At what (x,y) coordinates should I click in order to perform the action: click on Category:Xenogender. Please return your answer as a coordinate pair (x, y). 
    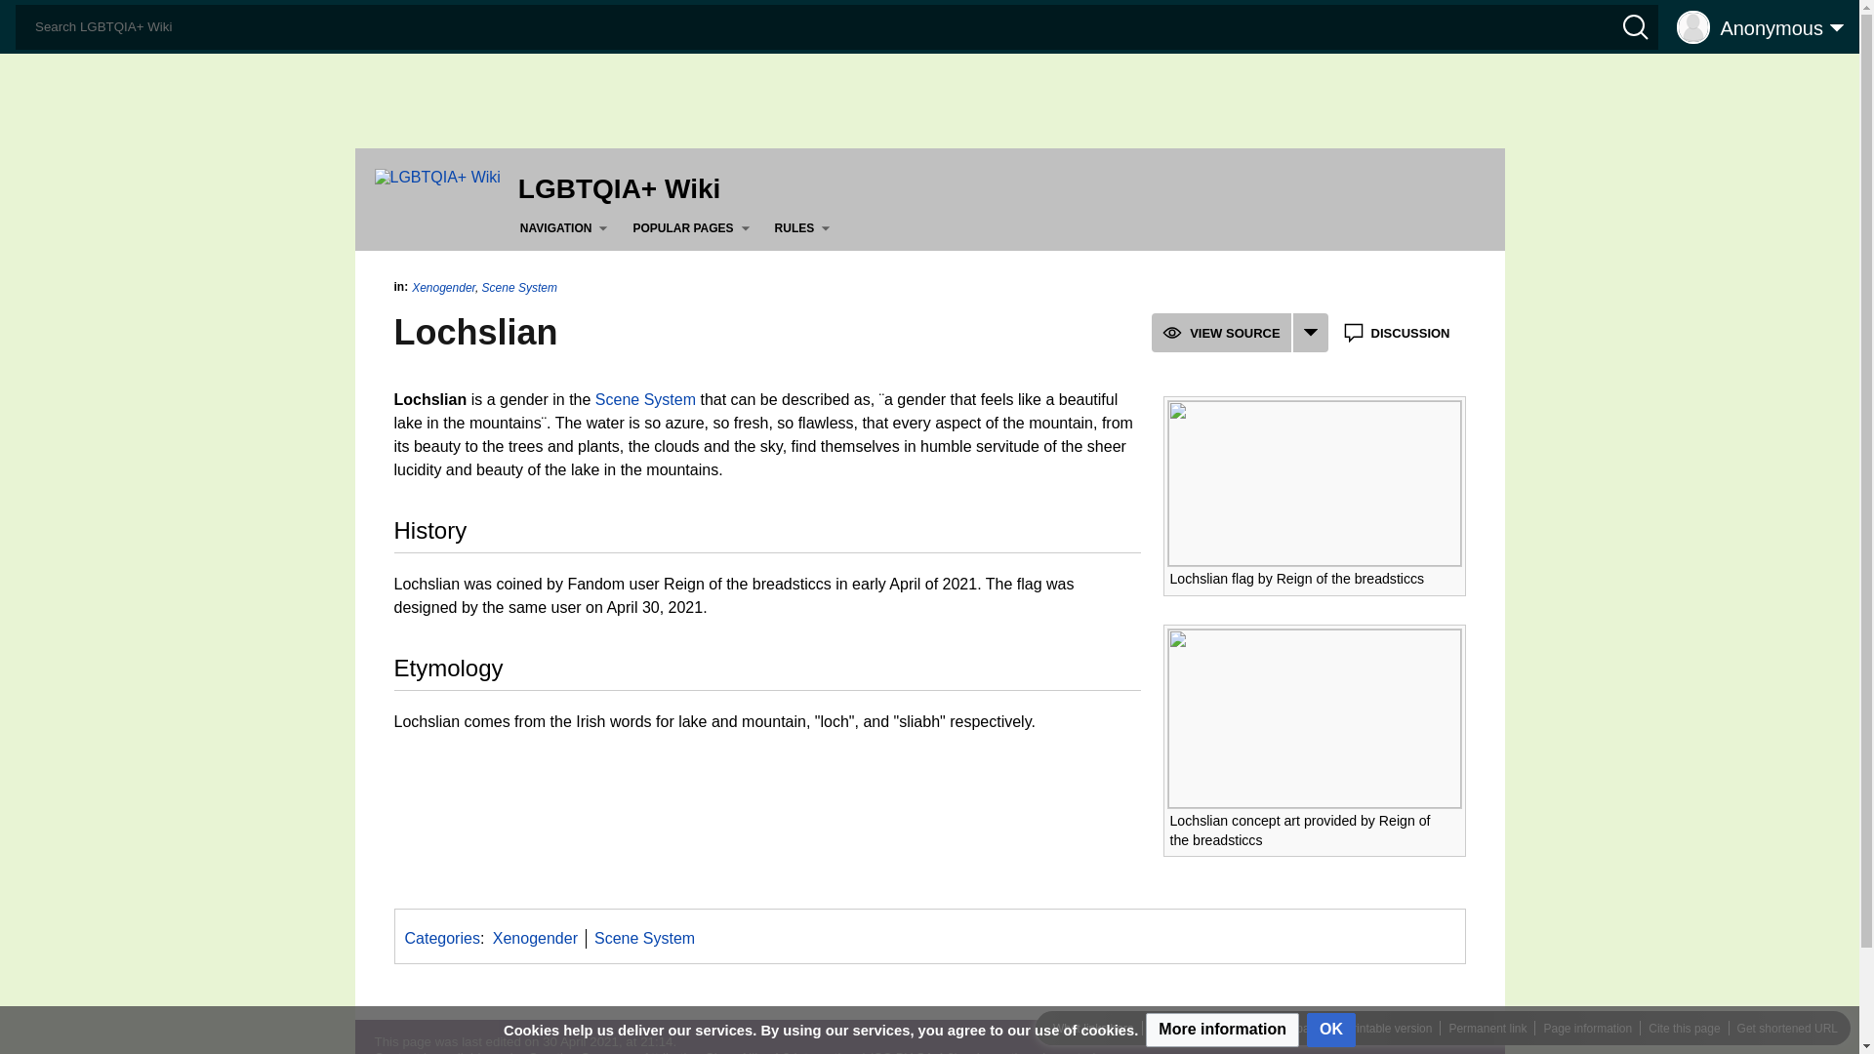
    Looking at the image, I should click on (535, 937).